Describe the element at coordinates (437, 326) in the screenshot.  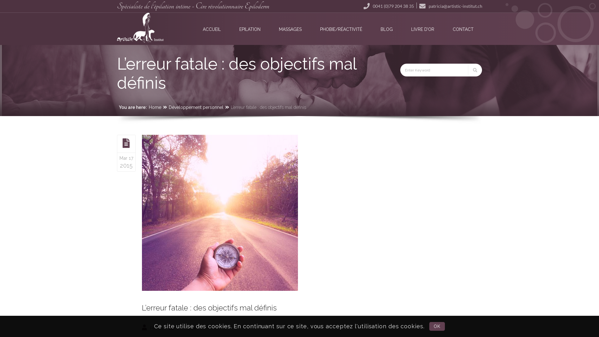
I see `OK` at that location.